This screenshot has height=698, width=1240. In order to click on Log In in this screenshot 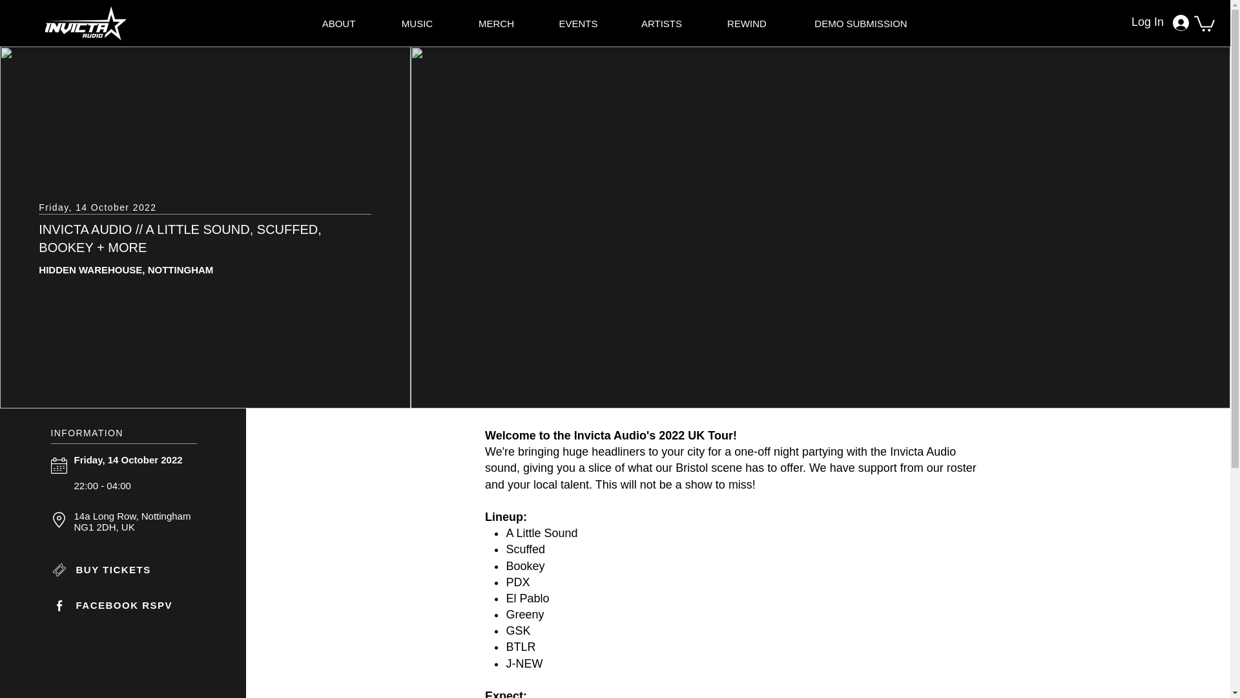, I will do `click(1165, 22)`.